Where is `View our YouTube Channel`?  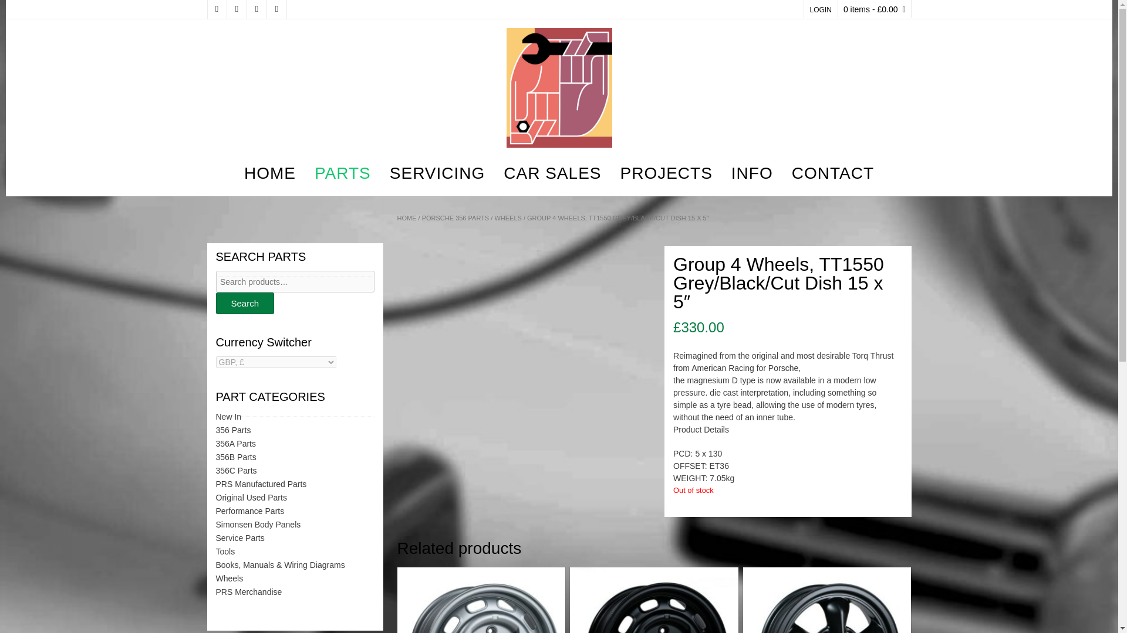 View our YouTube Channel is located at coordinates (256, 9).